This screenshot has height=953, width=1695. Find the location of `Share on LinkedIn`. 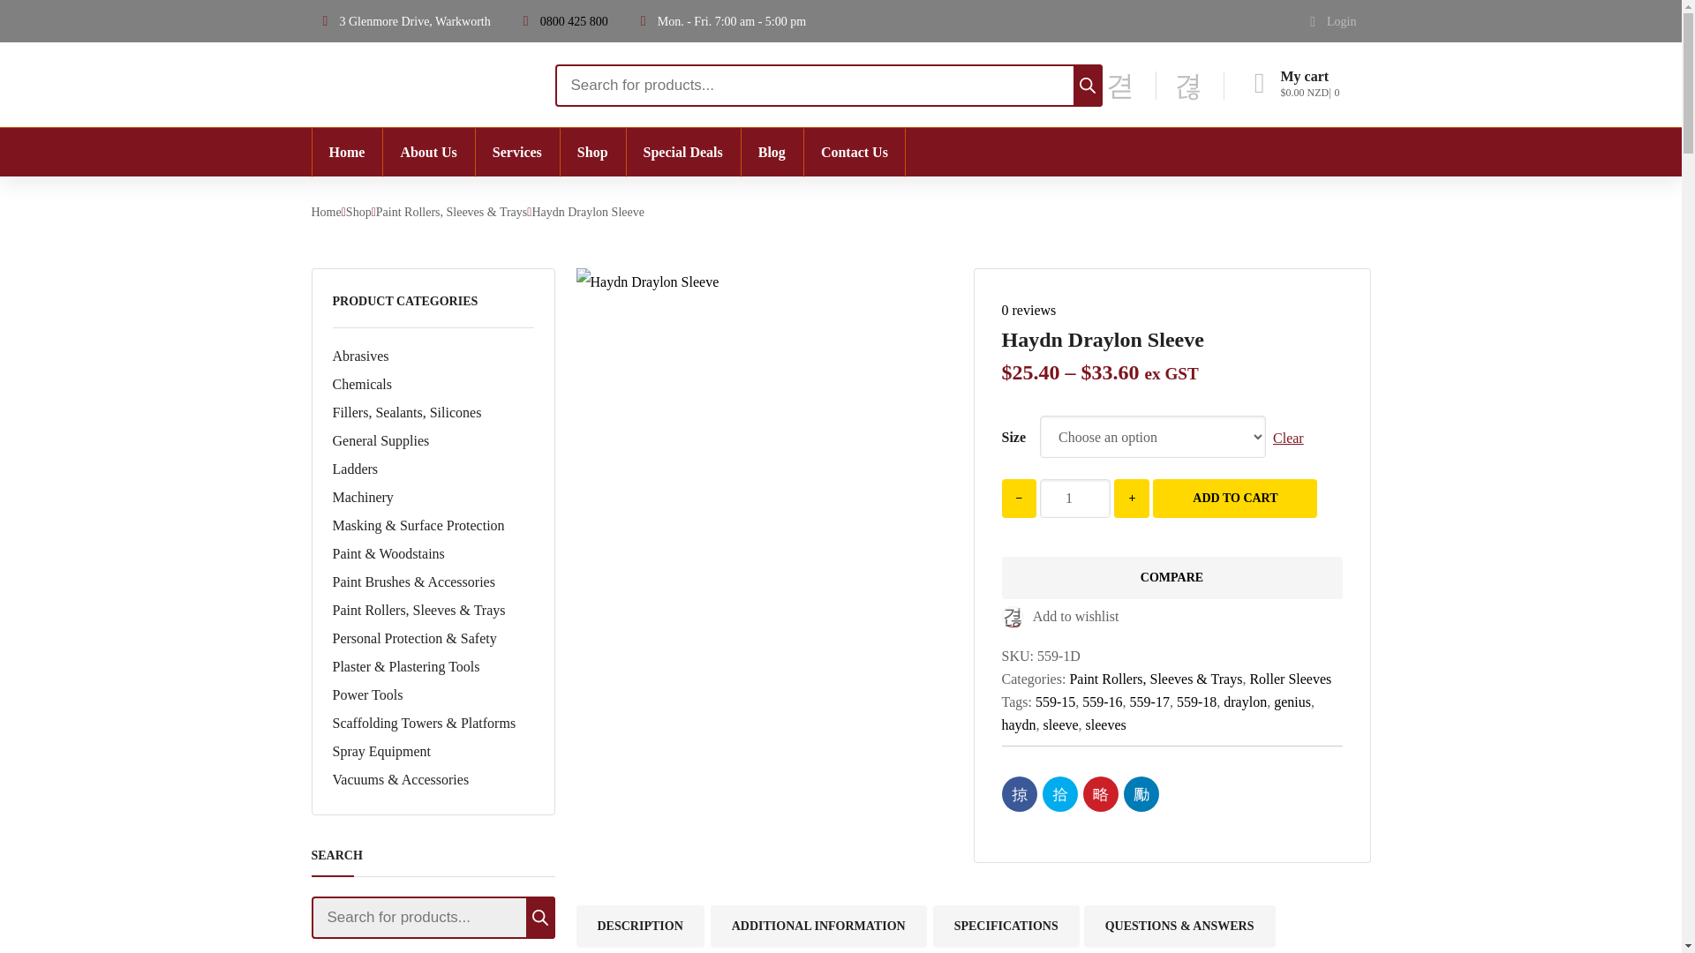

Share on LinkedIn is located at coordinates (1140, 794).